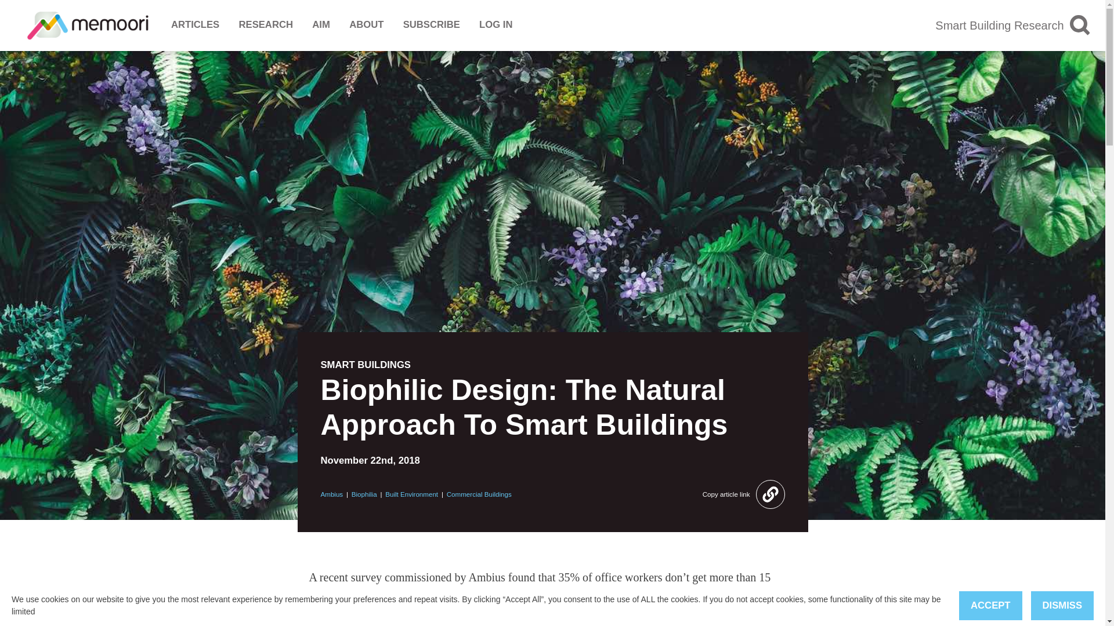 The image size is (1114, 626). Describe the element at coordinates (495, 26) in the screenshot. I see `LOG IN` at that location.